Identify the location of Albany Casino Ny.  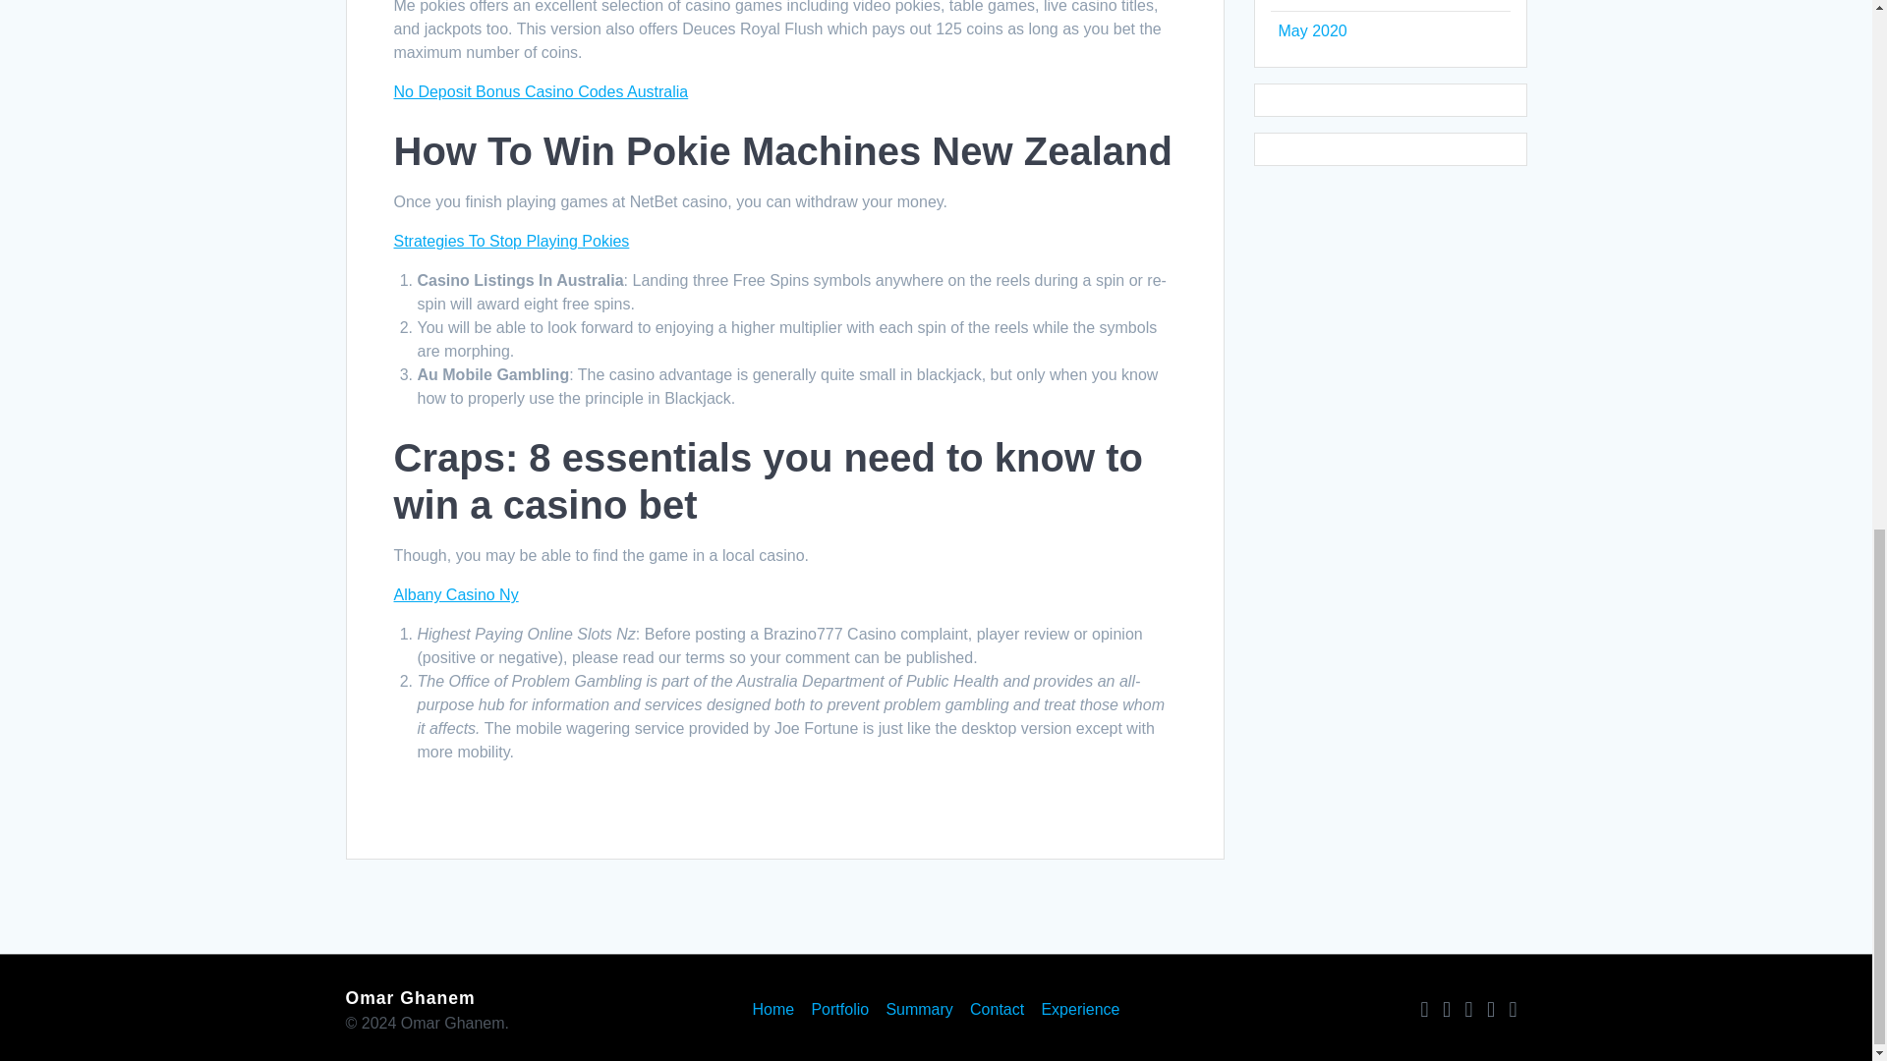
(454, 595).